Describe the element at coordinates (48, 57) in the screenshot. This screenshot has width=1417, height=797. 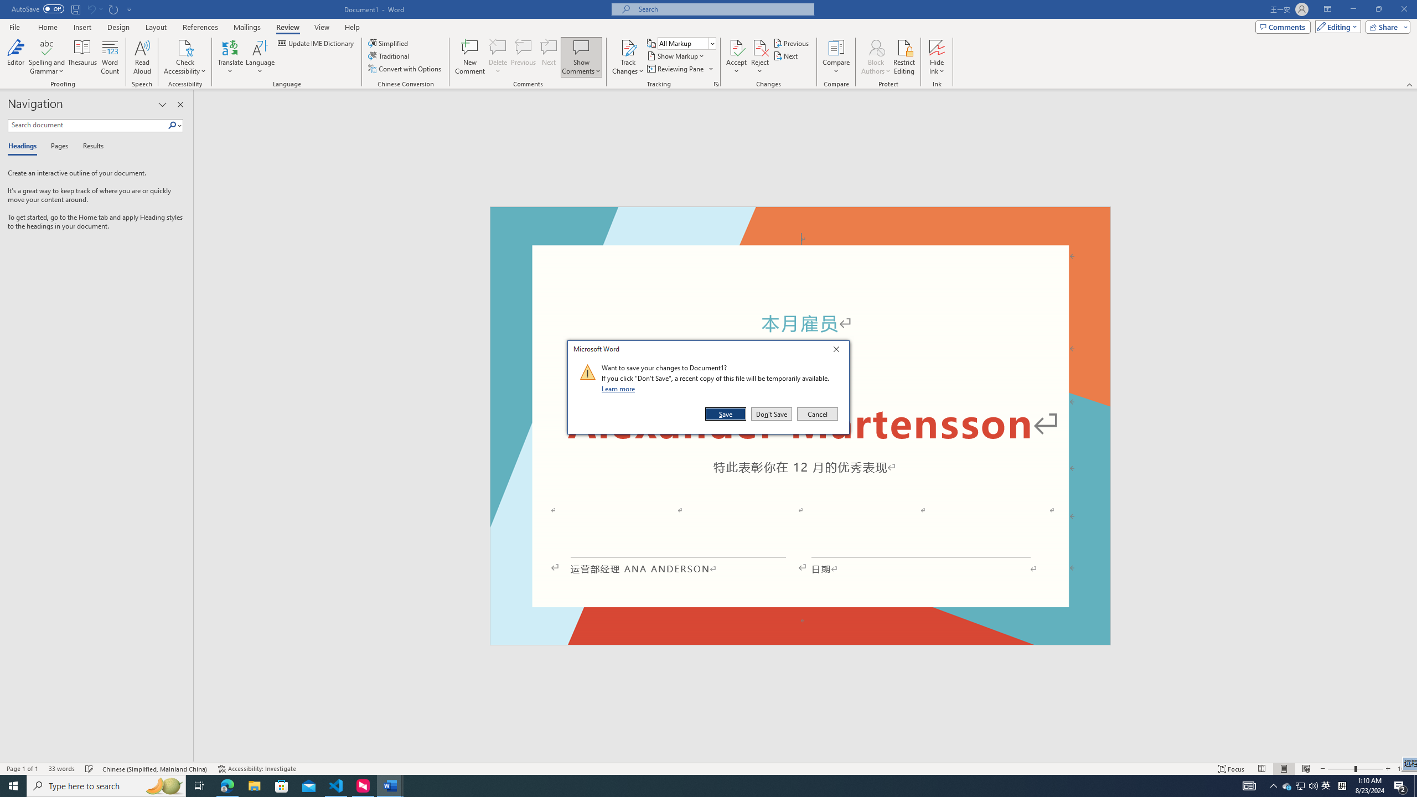
I see `Spelling and Grammar` at that location.